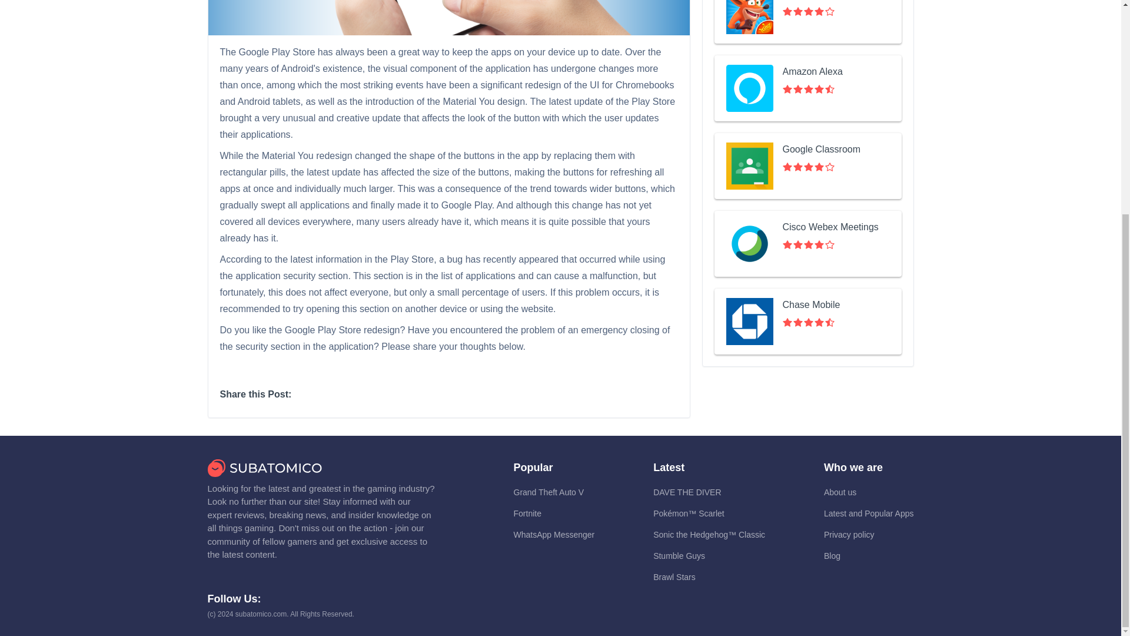 The height and width of the screenshot is (636, 1130). I want to click on Blog, so click(832, 556).